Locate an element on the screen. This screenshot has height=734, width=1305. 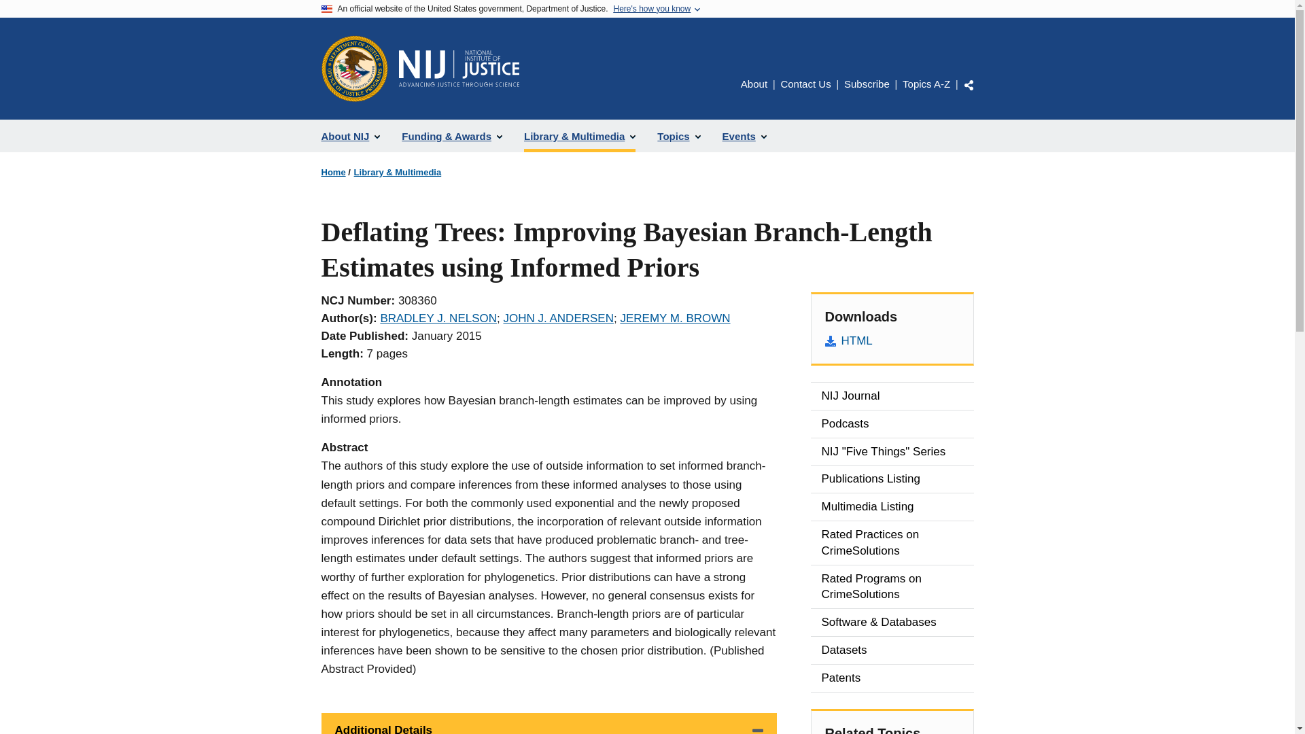
Subscribe is located at coordinates (867, 83).